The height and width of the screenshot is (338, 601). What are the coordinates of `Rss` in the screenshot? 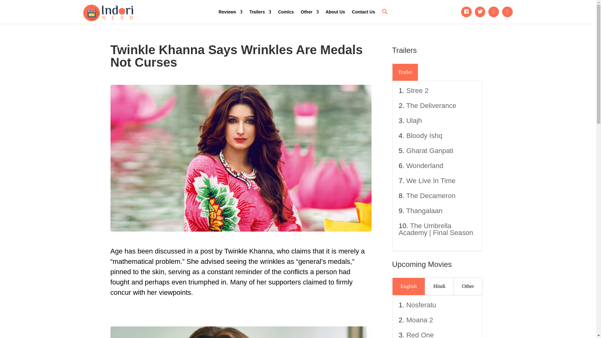 It's located at (507, 12).